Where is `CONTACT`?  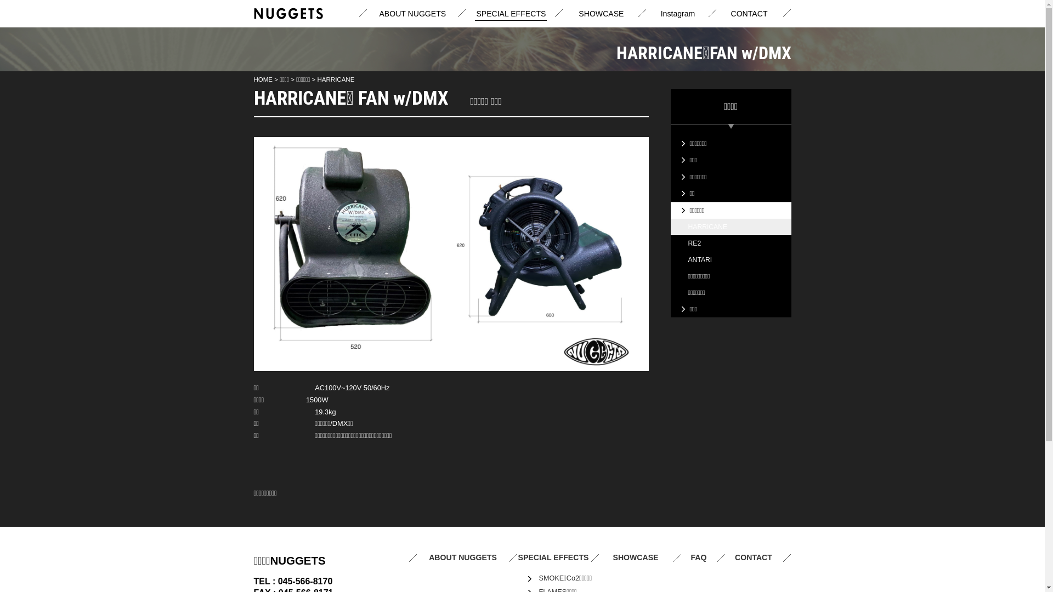
CONTACT is located at coordinates (749, 15).